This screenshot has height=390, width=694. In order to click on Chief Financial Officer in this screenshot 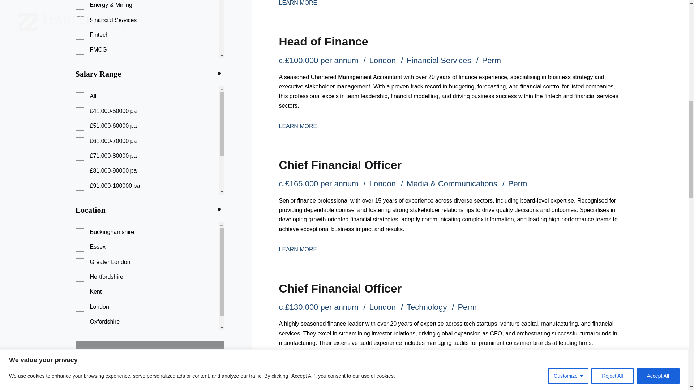, I will do `click(340, 288)`.